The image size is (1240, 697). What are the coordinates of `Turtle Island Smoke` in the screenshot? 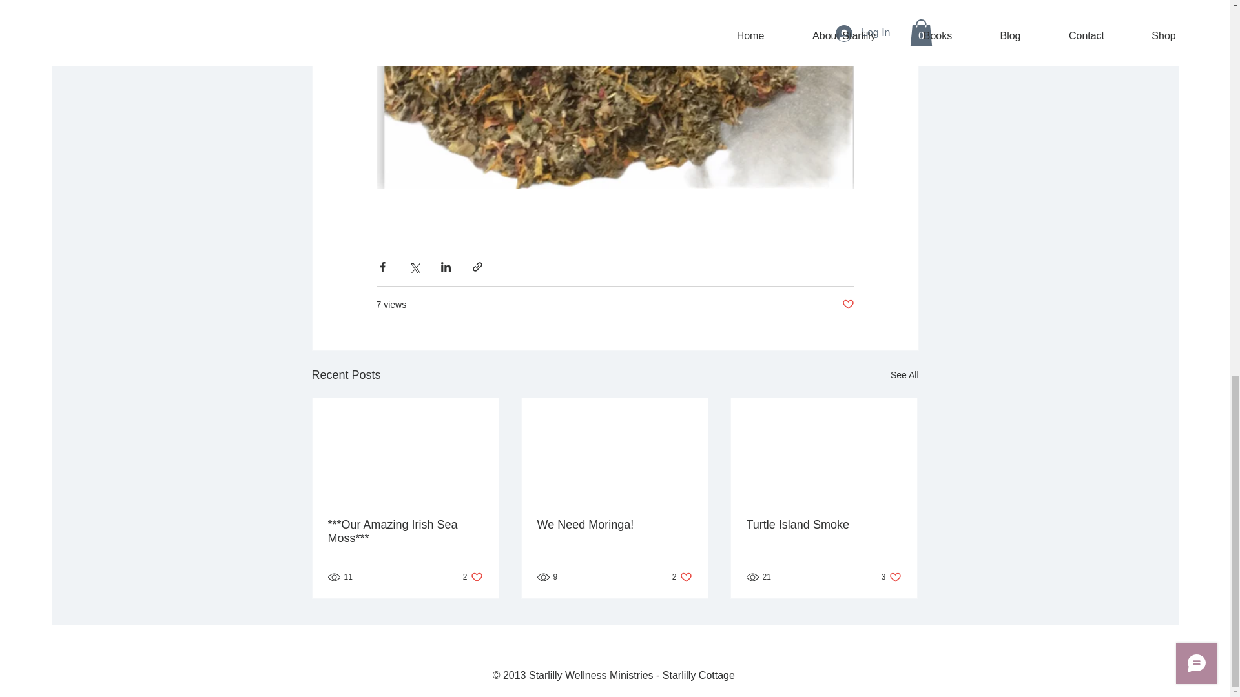 It's located at (614, 525).